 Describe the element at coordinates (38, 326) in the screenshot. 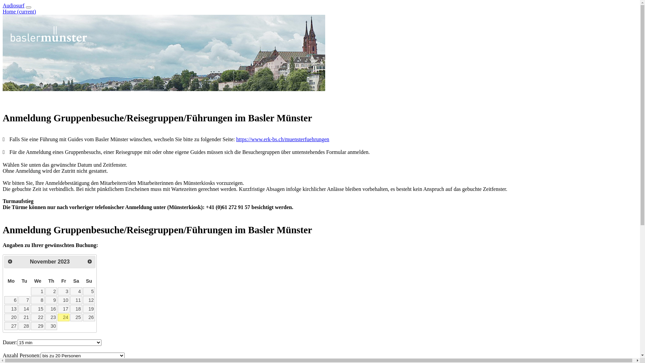

I see `29` at that location.